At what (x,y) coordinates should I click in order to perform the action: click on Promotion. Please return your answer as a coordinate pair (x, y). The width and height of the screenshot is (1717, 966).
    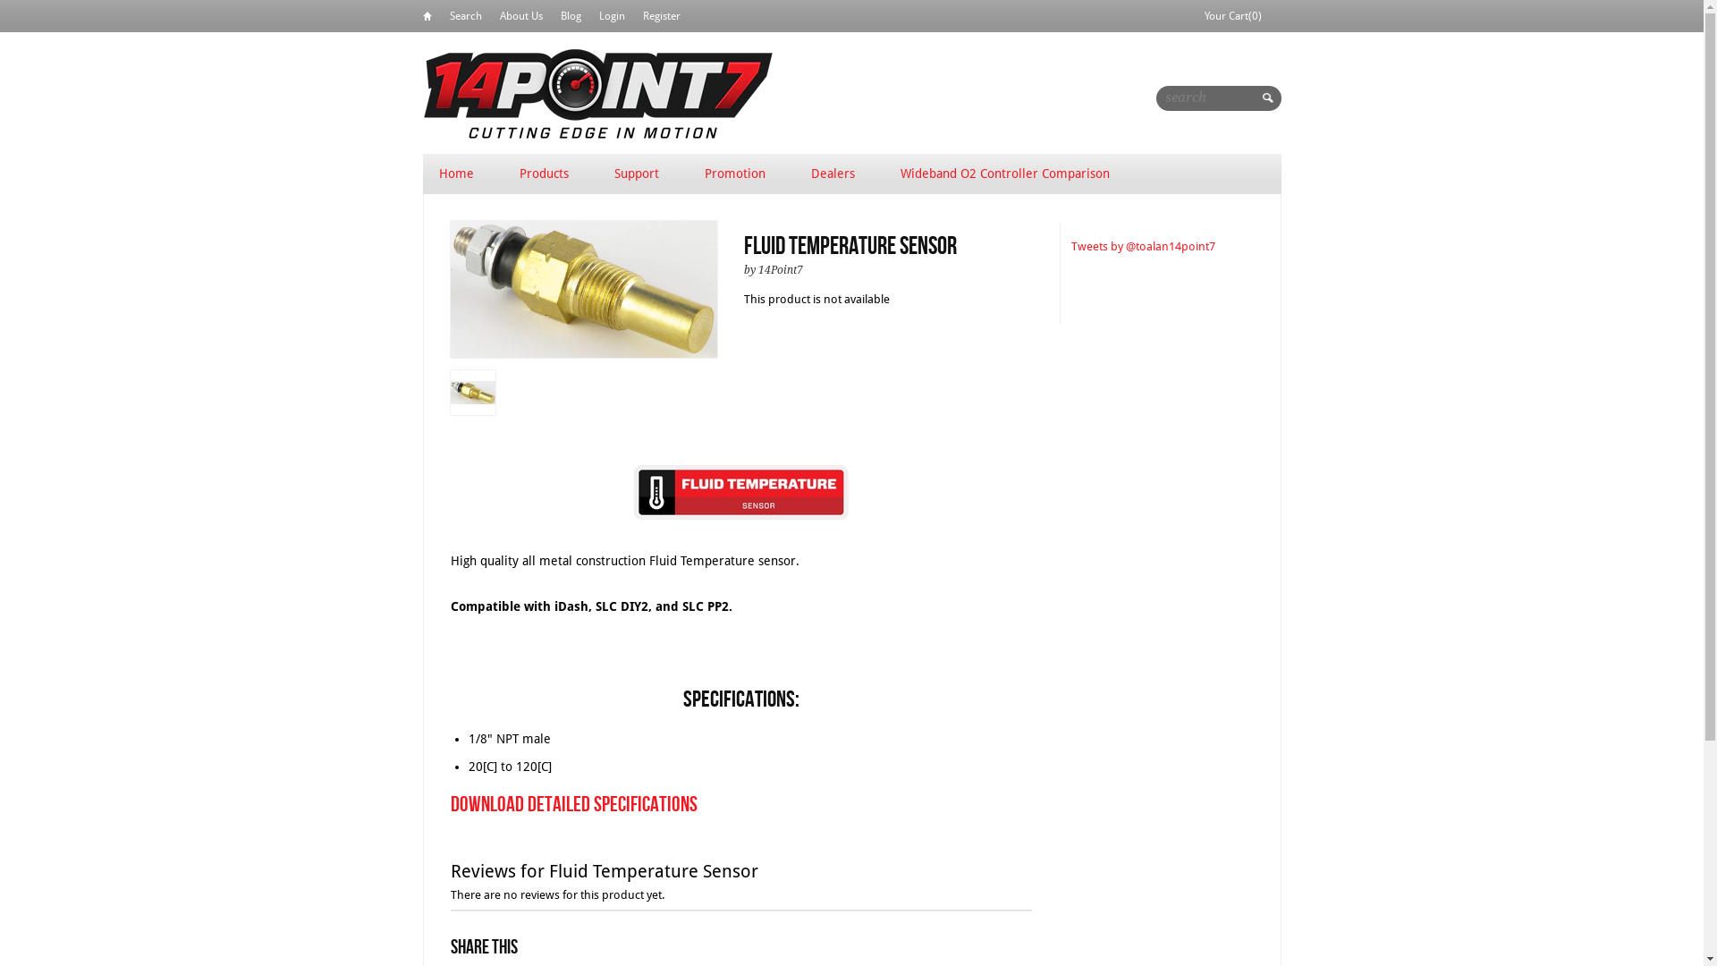
    Looking at the image, I should click on (735, 174).